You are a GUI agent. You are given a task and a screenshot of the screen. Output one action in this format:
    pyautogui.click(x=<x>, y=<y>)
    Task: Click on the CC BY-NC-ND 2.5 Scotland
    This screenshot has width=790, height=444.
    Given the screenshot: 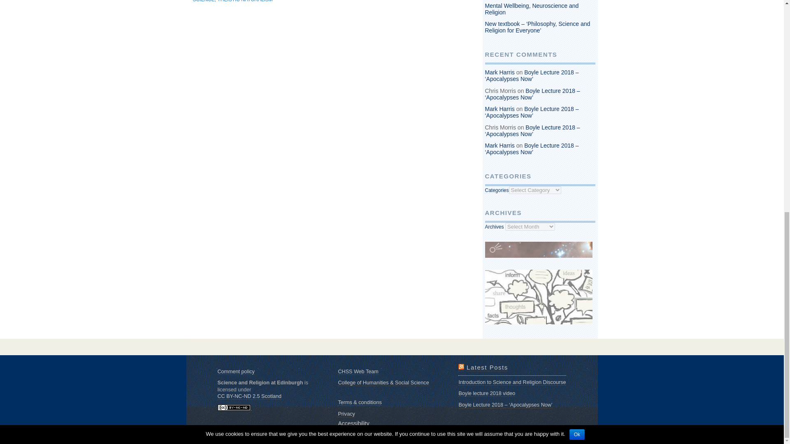 What is the action you would take?
    pyautogui.click(x=249, y=396)
    